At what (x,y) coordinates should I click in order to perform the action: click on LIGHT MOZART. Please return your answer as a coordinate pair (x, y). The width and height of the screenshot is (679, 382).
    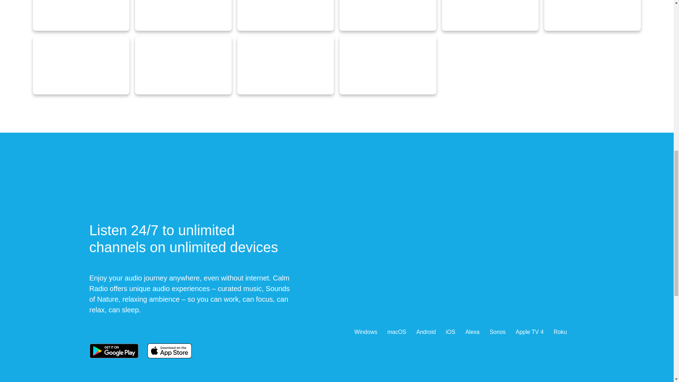
    Looking at the image, I should click on (81, 65).